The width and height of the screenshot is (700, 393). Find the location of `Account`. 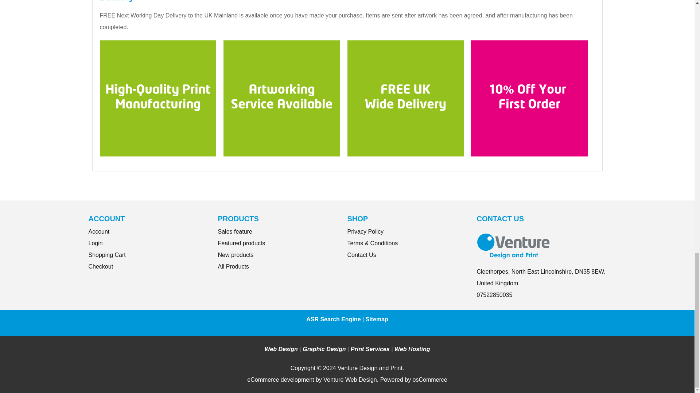

Account is located at coordinates (98, 231).